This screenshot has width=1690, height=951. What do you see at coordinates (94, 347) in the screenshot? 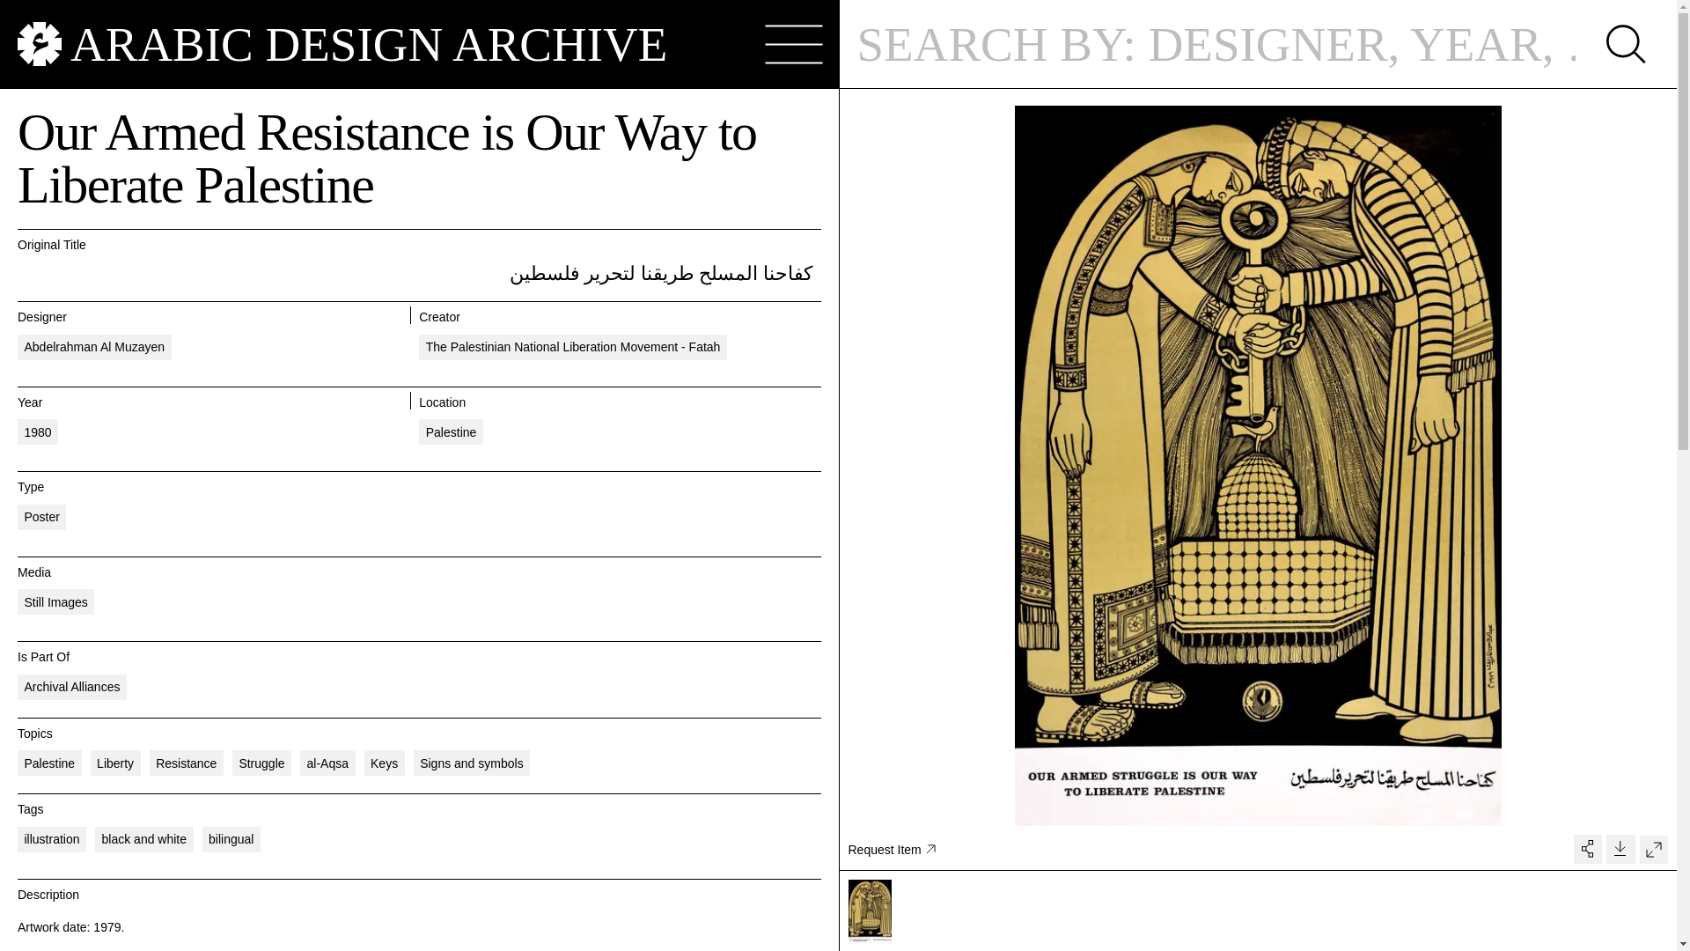
I see `Abdelrahman Al Muzayen` at bounding box center [94, 347].